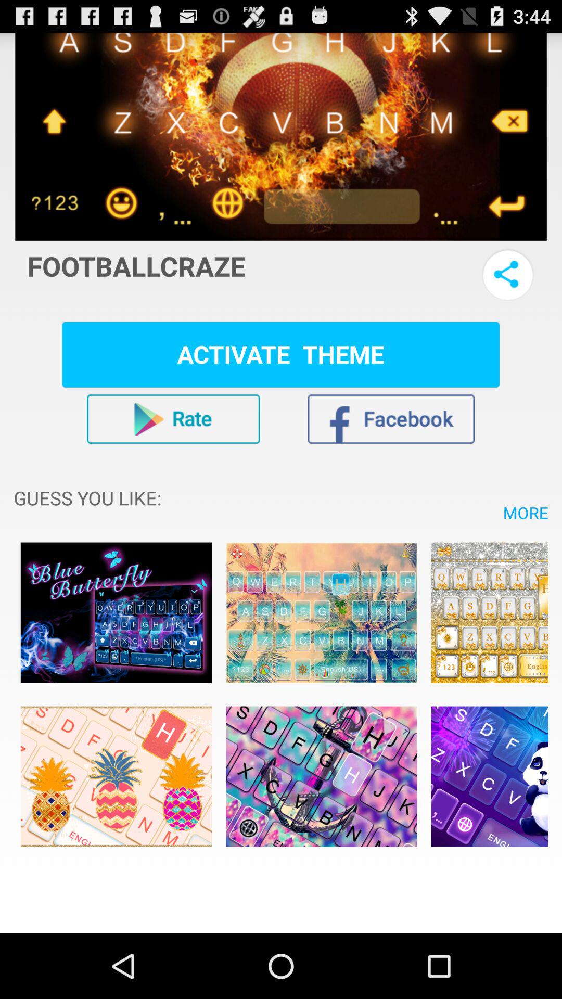  What do you see at coordinates (489, 613) in the screenshot?
I see `picture of more option` at bounding box center [489, 613].